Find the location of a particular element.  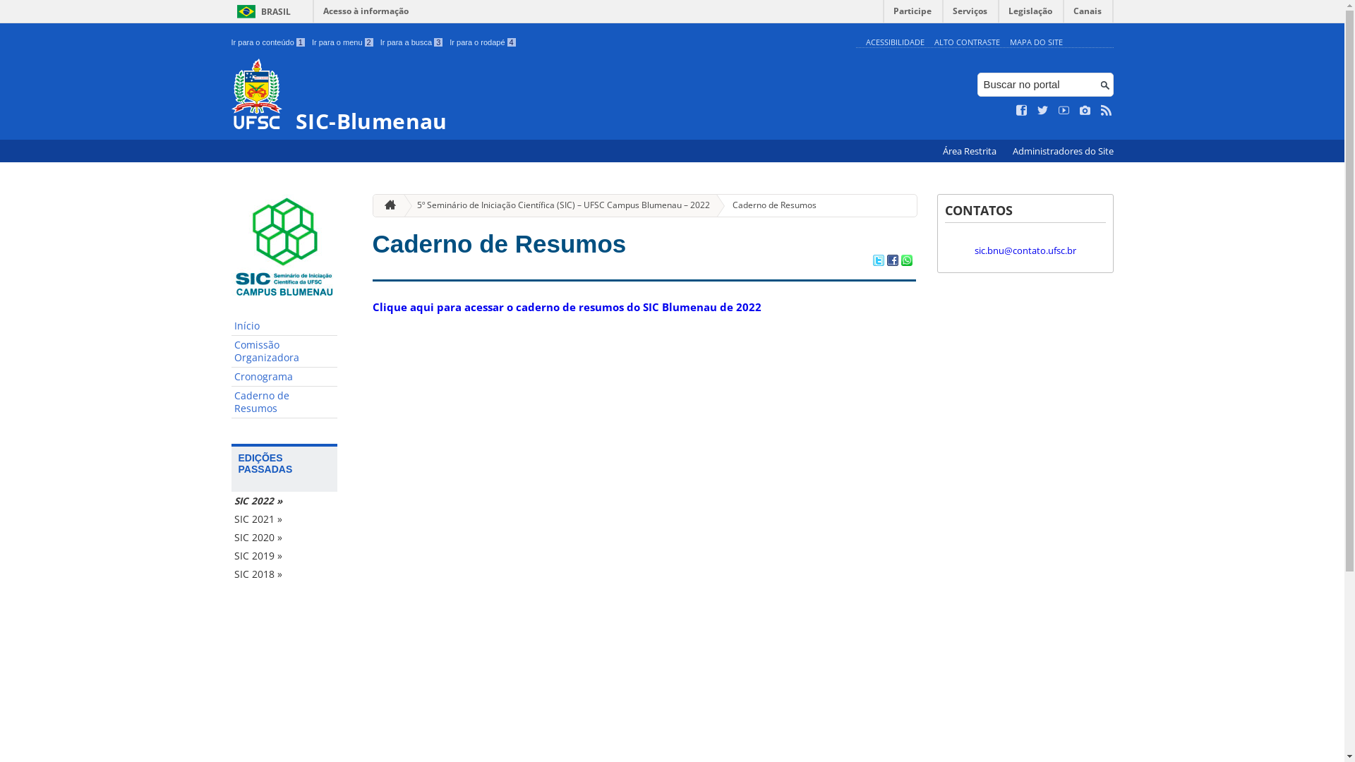

Ir para a busca 3 is located at coordinates (412, 42).